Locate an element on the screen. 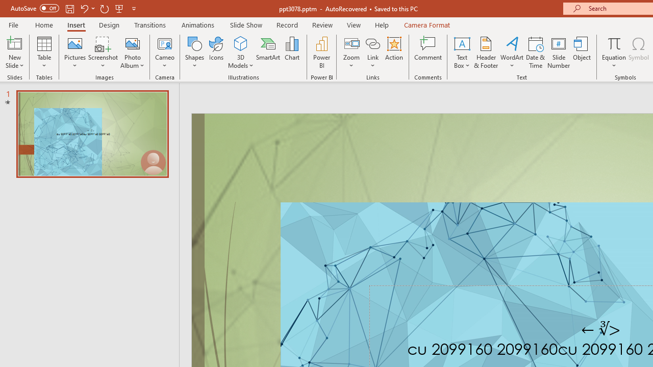  Link is located at coordinates (373, 52).